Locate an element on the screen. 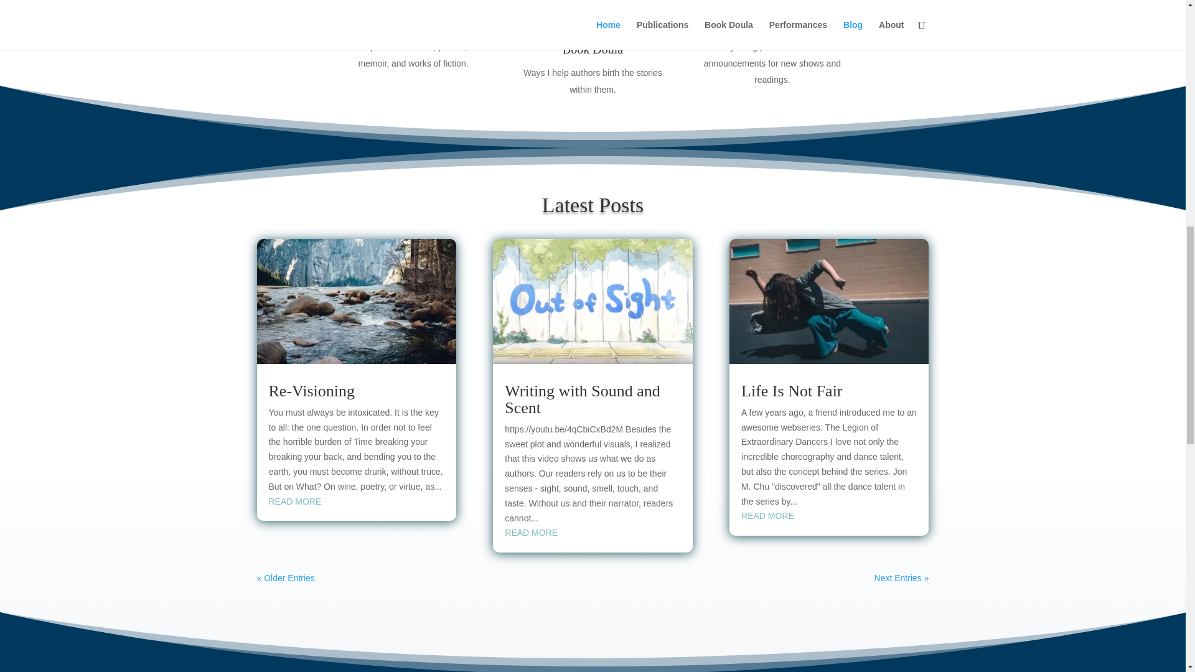 Image resolution: width=1195 pixels, height=672 pixels. Writing with Sound and Scent is located at coordinates (583, 399).